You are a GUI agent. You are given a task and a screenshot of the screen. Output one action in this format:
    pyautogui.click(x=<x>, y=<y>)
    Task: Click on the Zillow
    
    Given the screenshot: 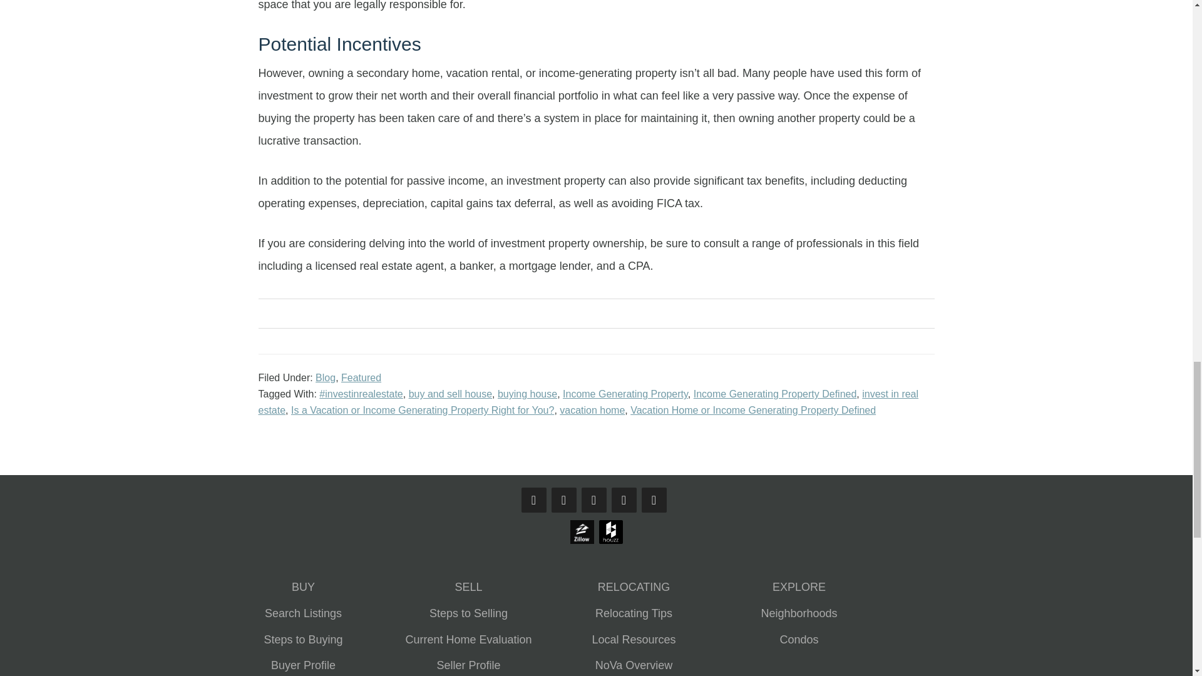 What is the action you would take?
    pyautogui.click(x=582, y=542)
    